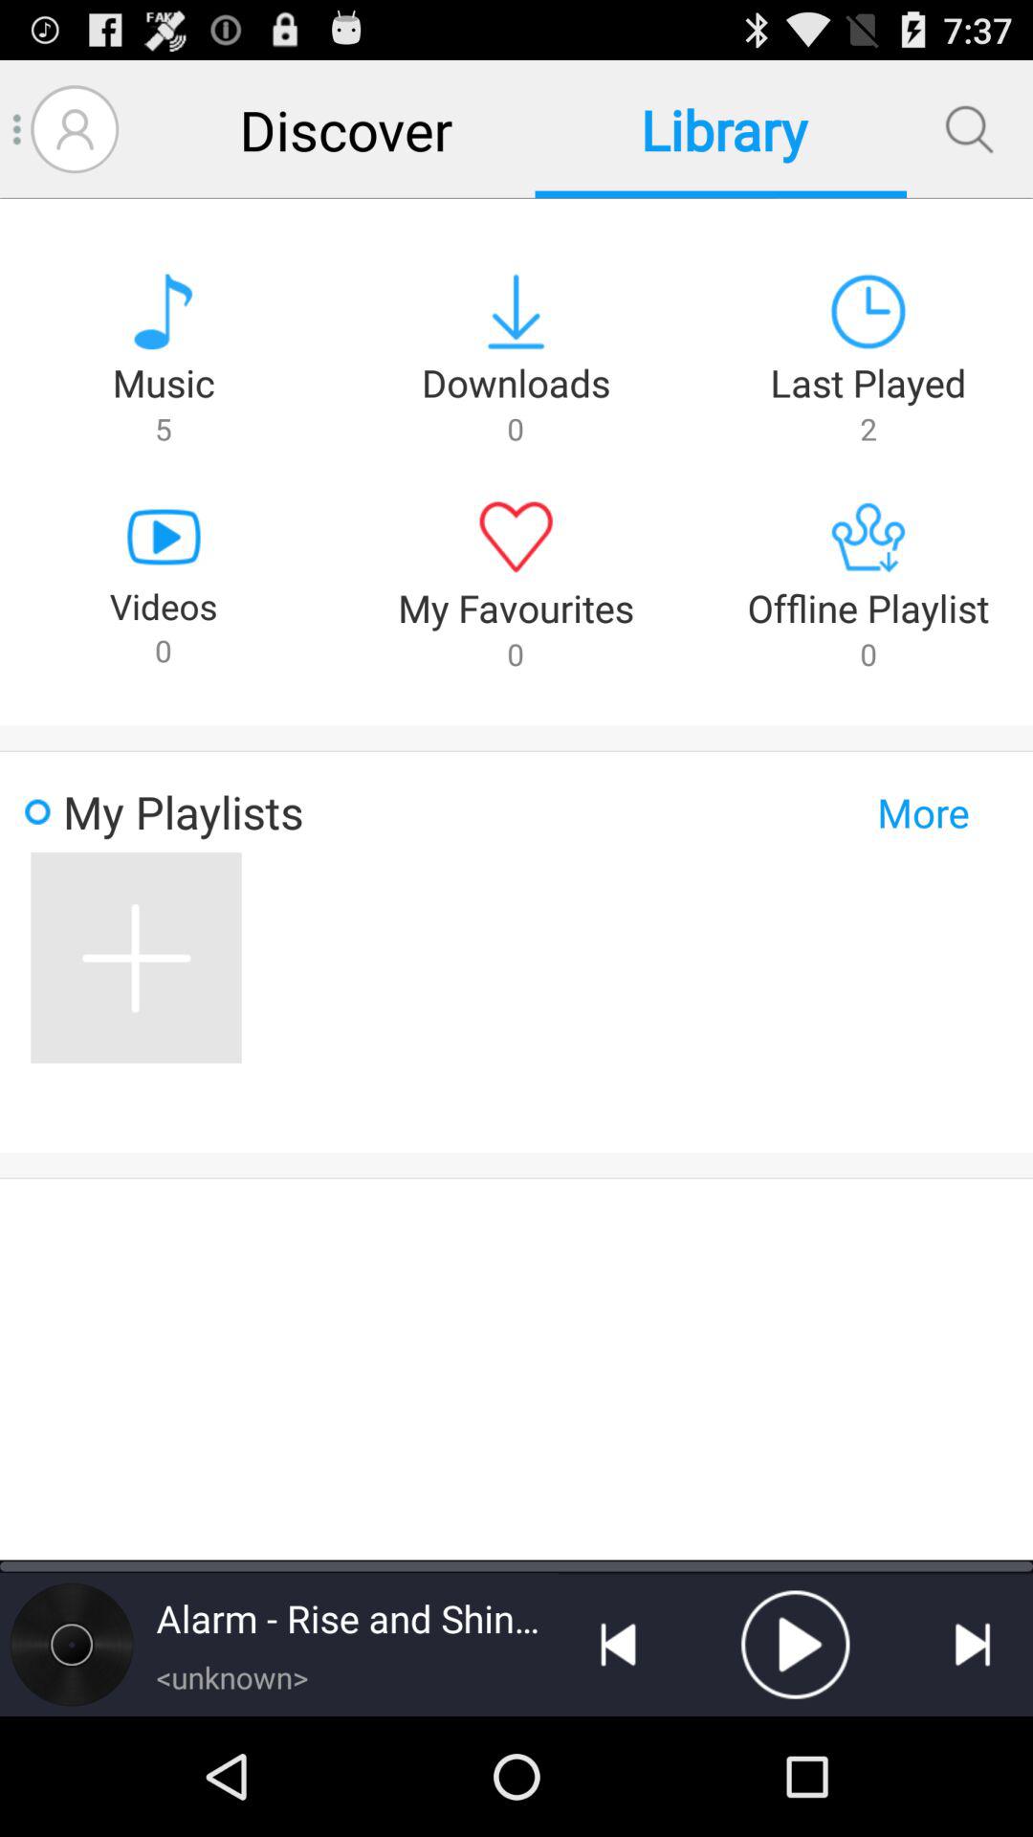 The width and height of the screenshot is (1033, 1837). I want to click on turn on the icon next to library app, so click(346, 129).